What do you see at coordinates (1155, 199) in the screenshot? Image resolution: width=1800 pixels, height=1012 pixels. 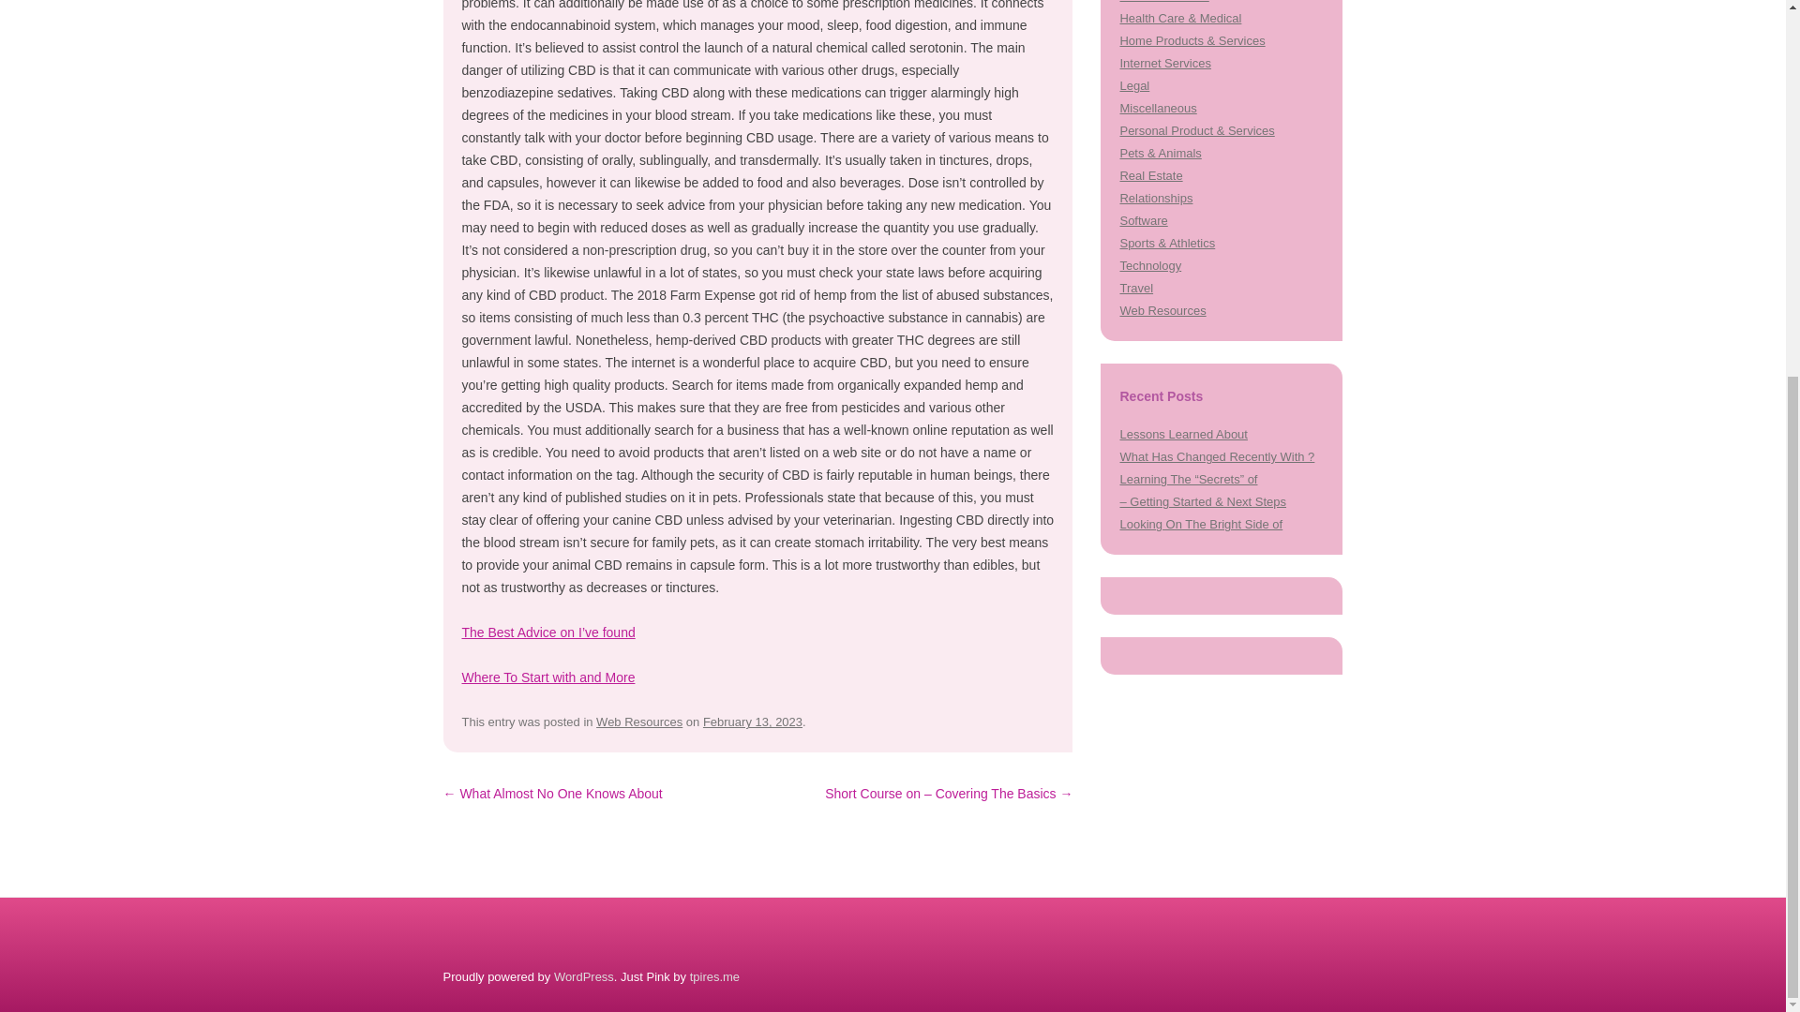 I see `Relationships` at bounding box center [1155, 199].